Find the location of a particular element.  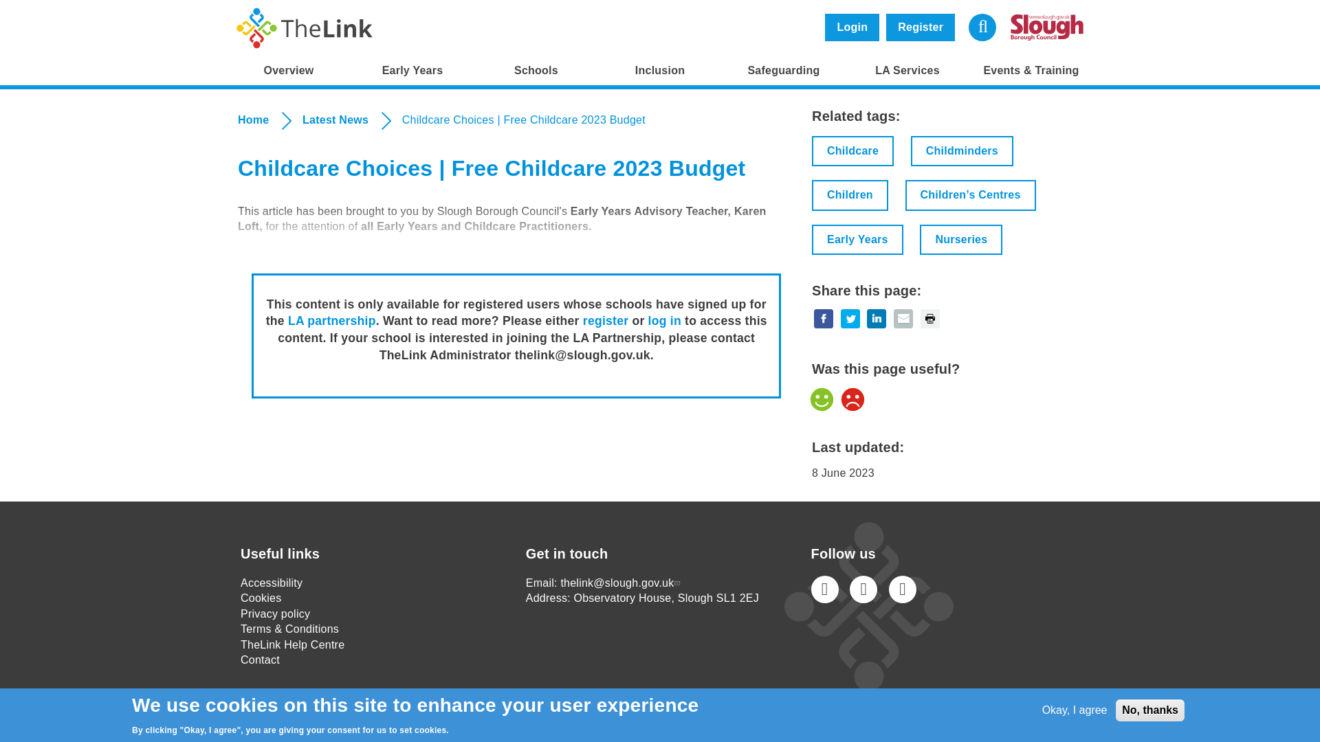

Twitter is located at coordinates (863, 589).